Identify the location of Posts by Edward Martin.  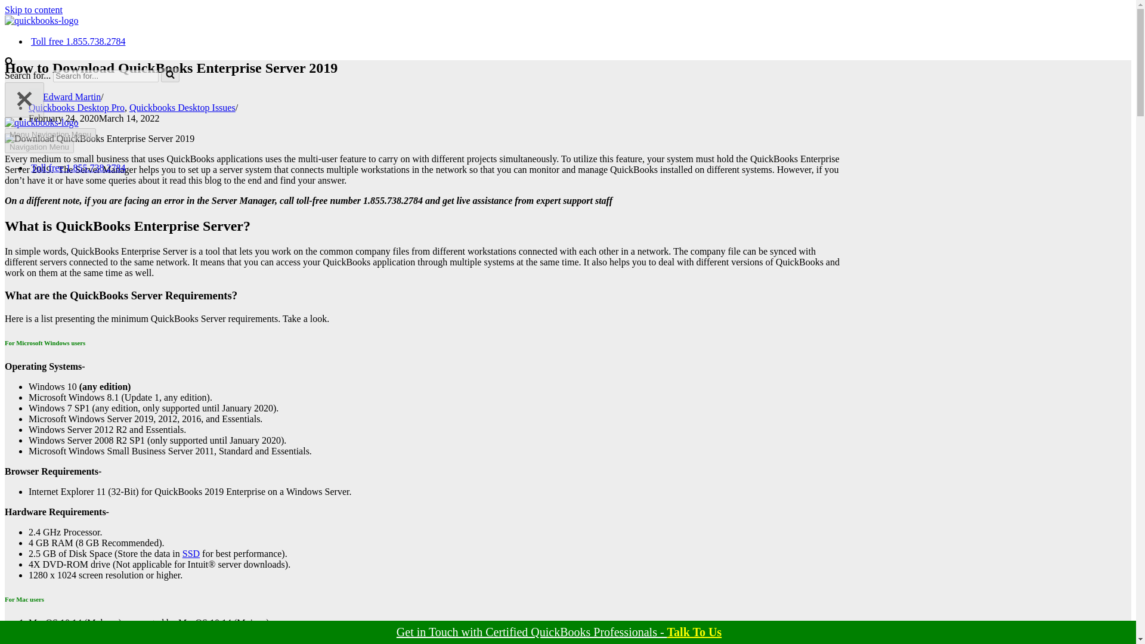
(72, 97).